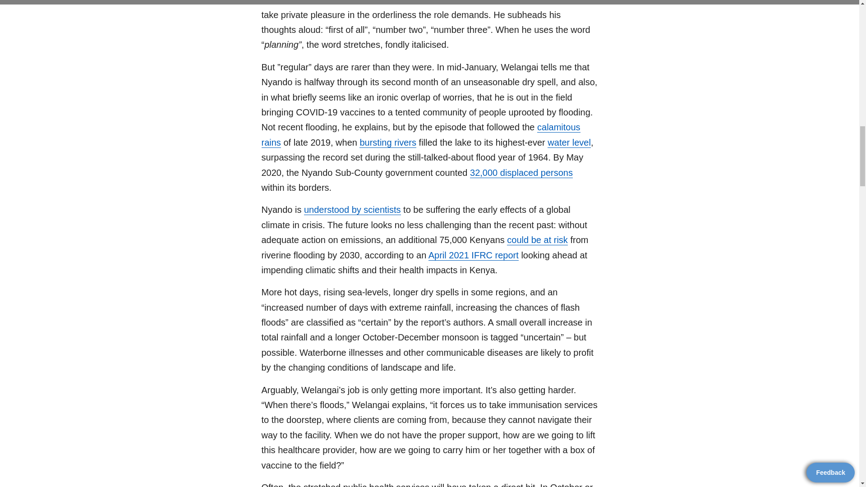 The width and height of the screenshot is (866, 487). I want to click on water level, so click(569, 142).